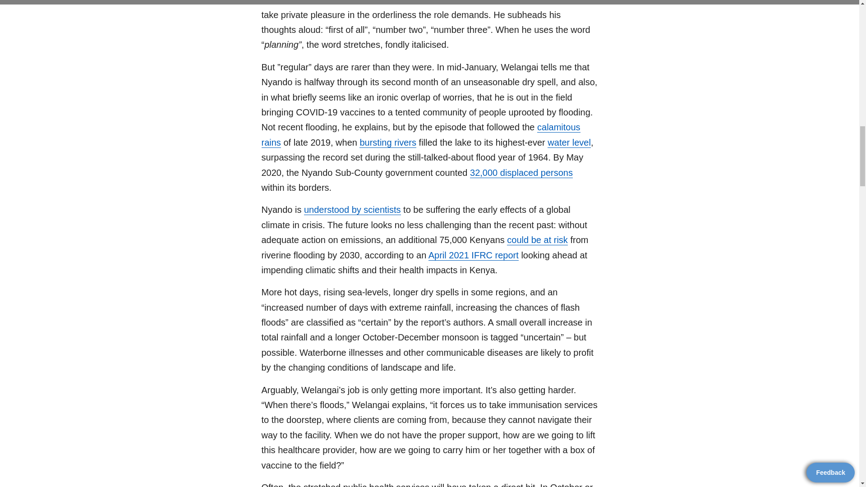 The width and height of the screenshot is (866, 487). I want to click on water level, so click(569, 142).